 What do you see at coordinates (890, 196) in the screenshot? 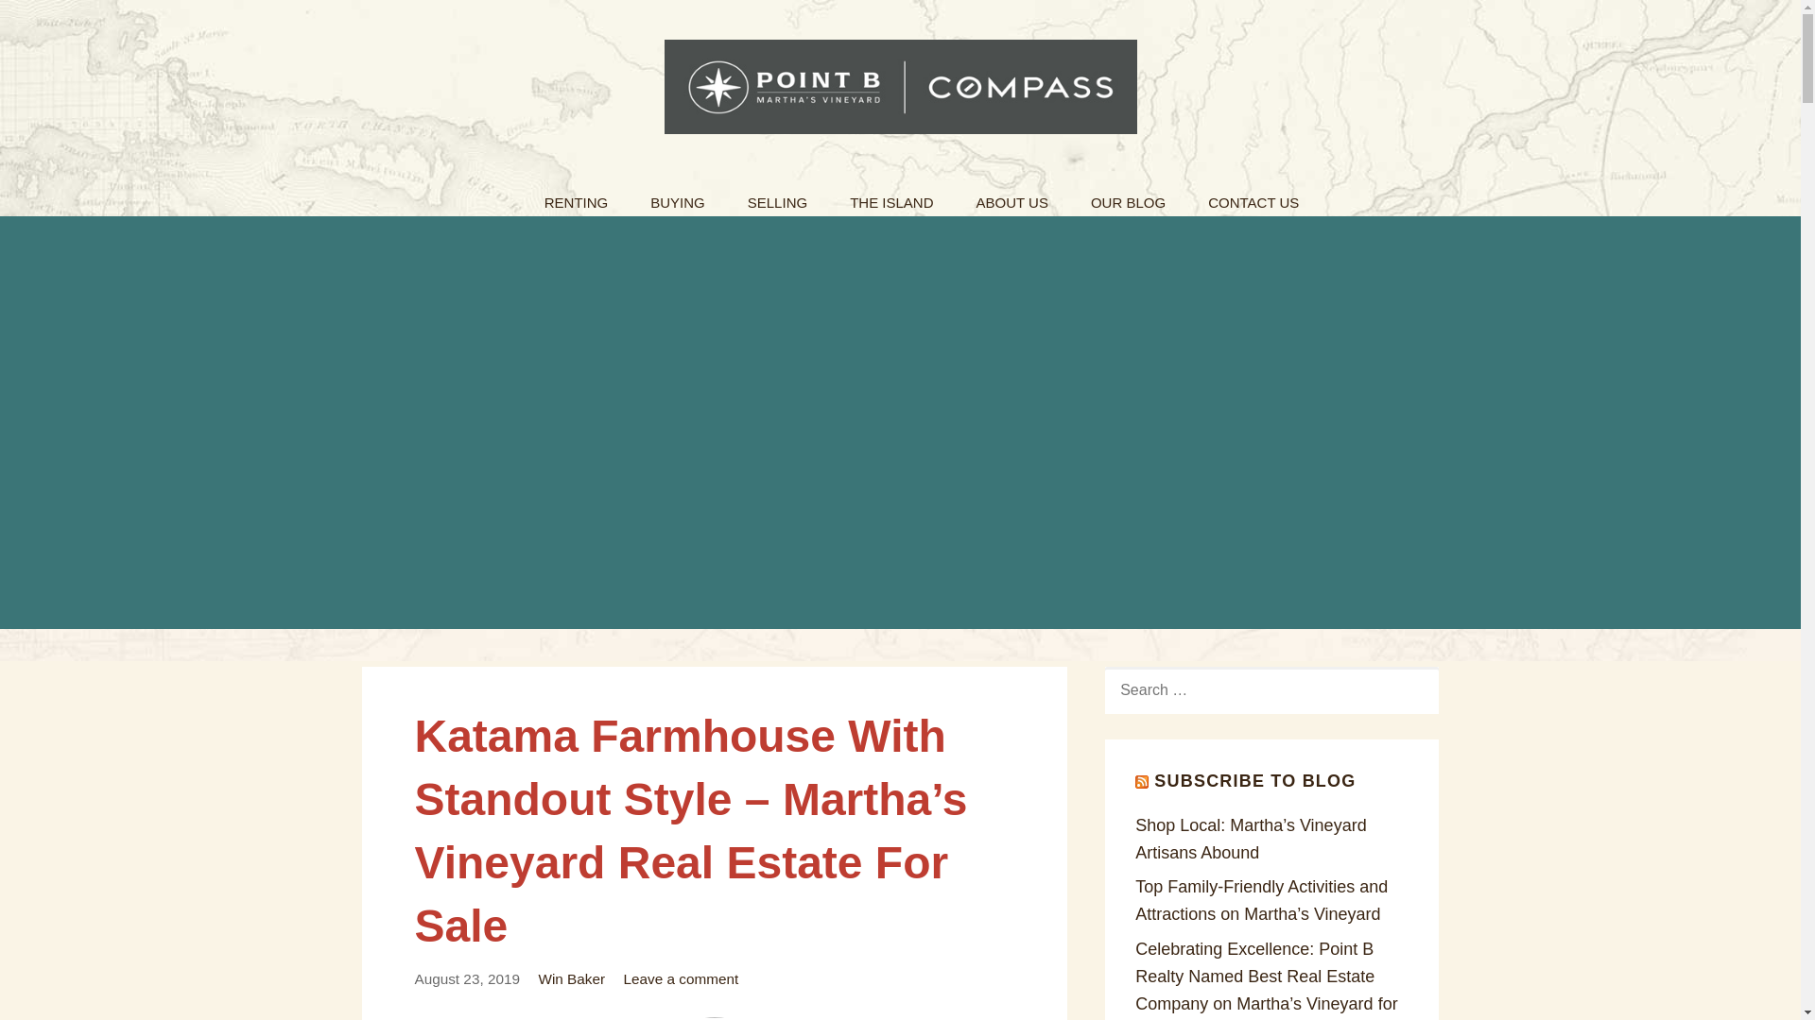
I see `THE ISLAND` at bounding box center [890, 196].